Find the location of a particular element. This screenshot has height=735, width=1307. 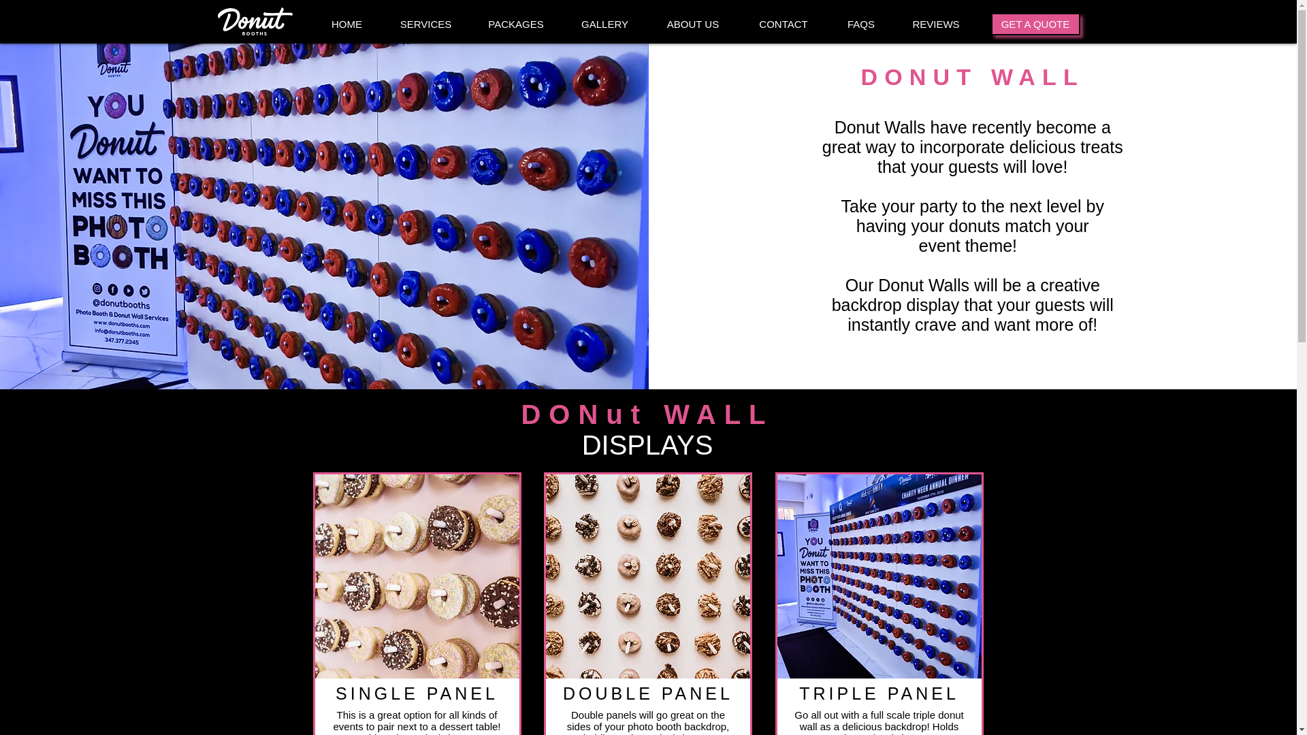

FAQS is located at coordinates (860, 24).